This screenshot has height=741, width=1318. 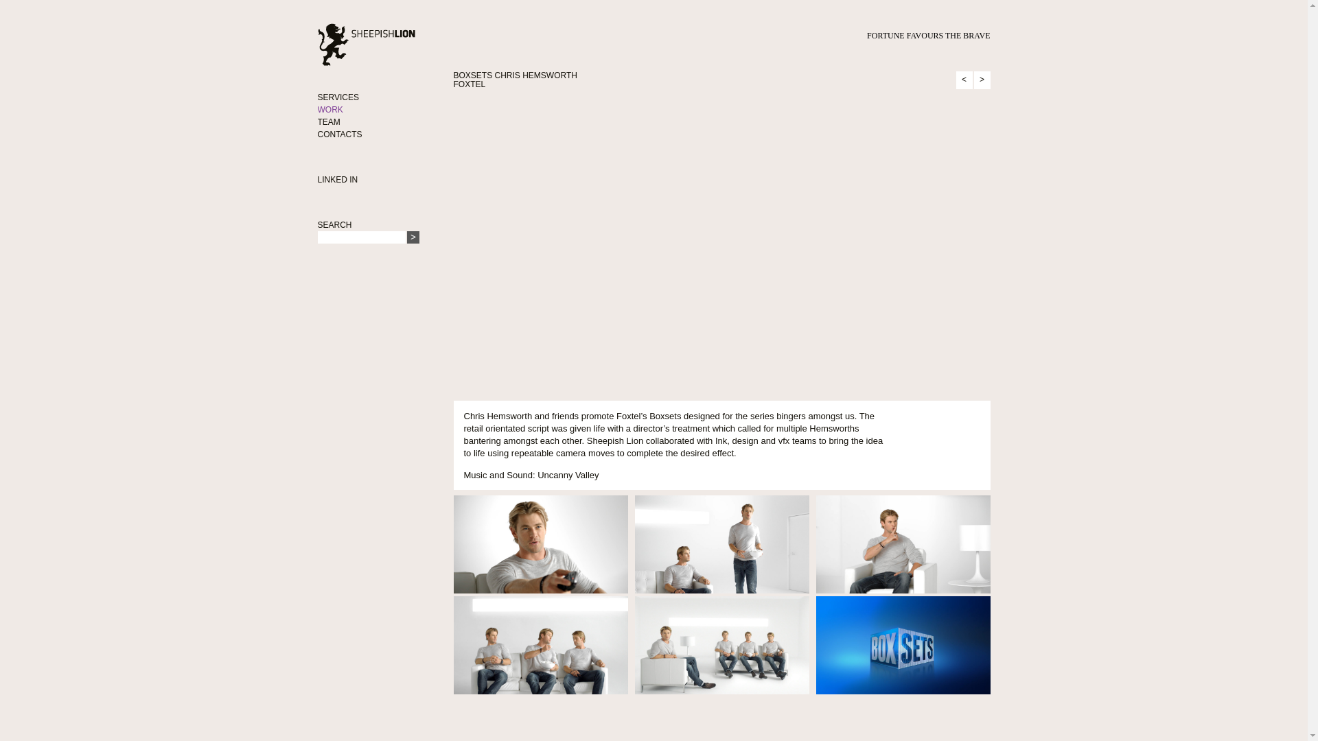 What do you see at coordinates (381, 48) in the screenshot?
I see `Sheepish Lion` at bounding box center [381, 48].